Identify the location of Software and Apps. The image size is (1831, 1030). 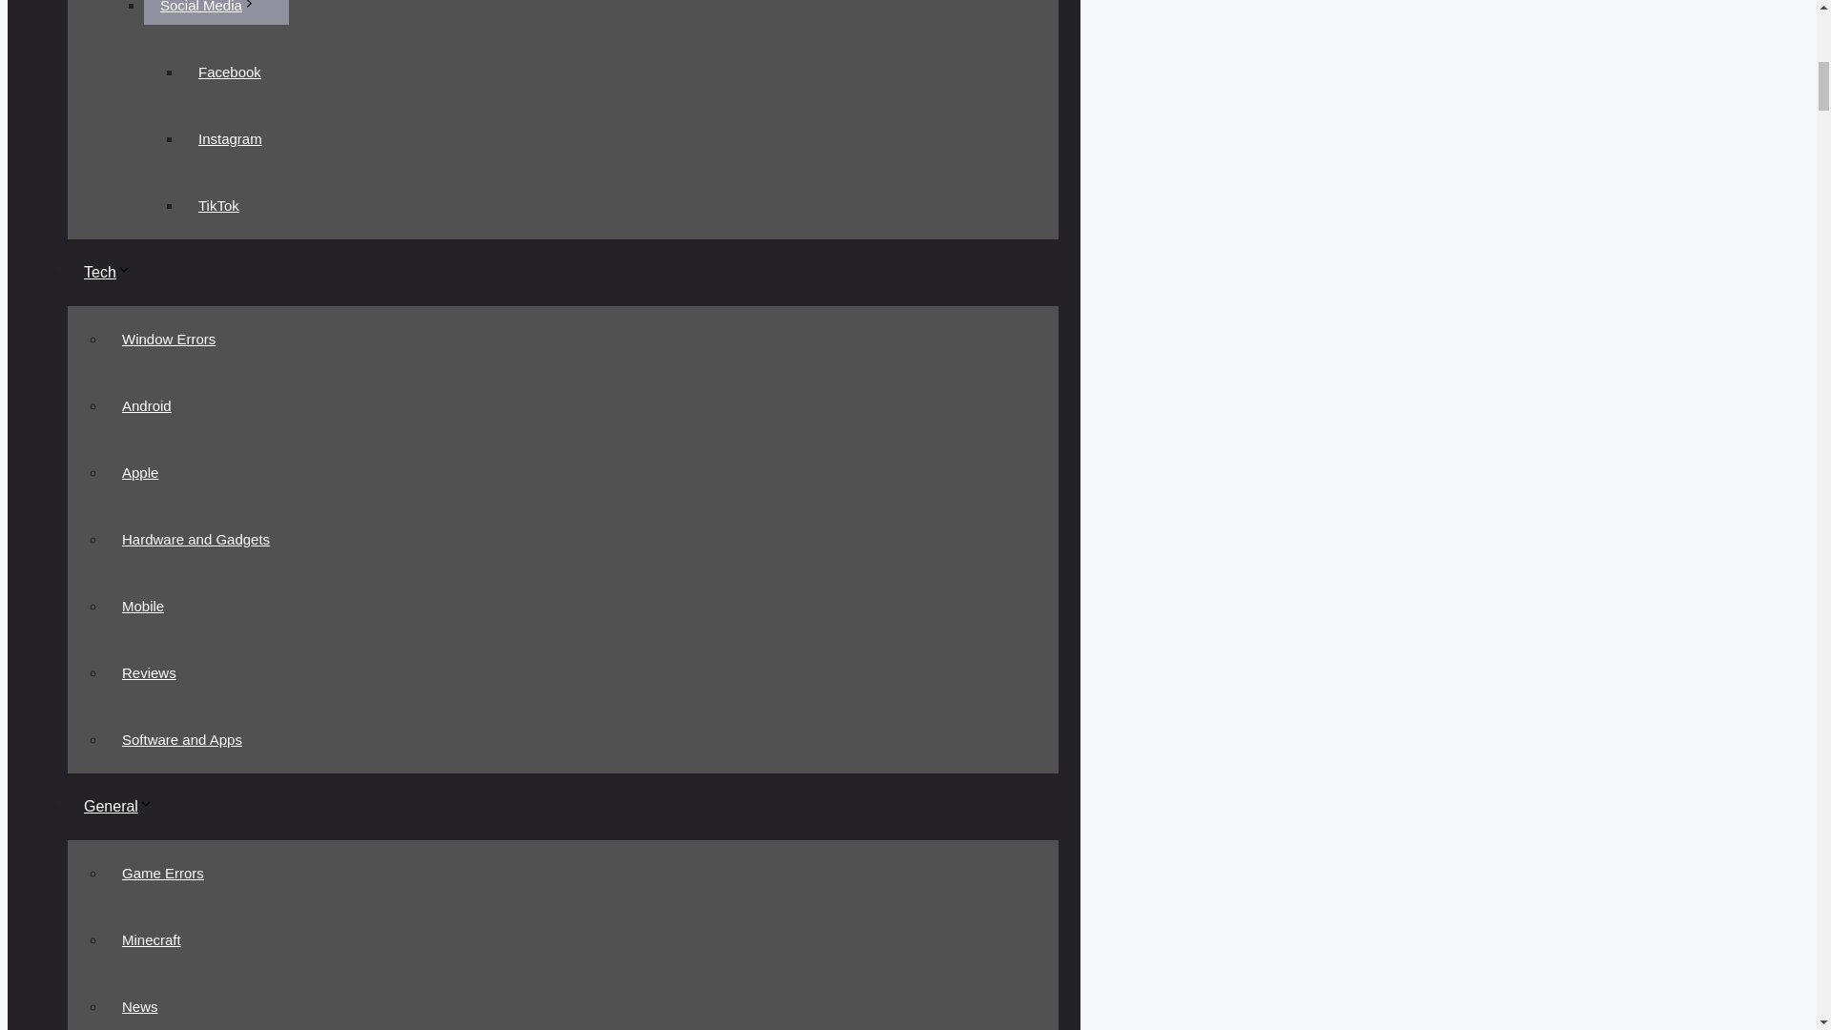
(181, 738).